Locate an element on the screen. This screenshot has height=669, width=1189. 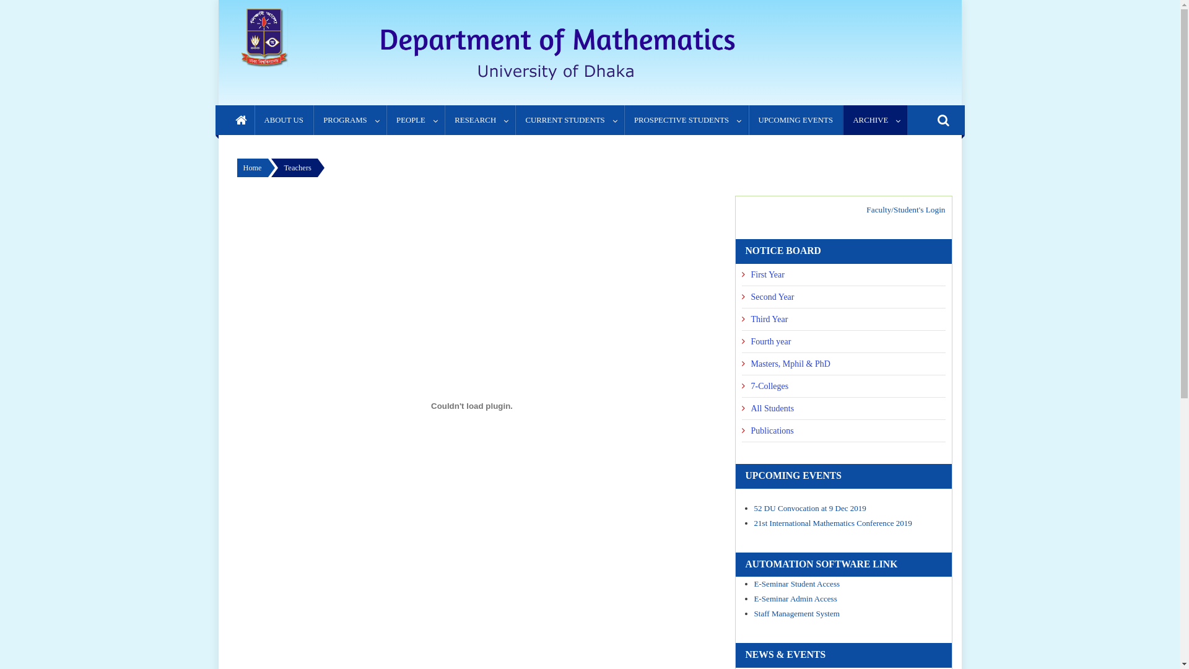
E-Seminar Student Access is located at coordinates (798, 584).